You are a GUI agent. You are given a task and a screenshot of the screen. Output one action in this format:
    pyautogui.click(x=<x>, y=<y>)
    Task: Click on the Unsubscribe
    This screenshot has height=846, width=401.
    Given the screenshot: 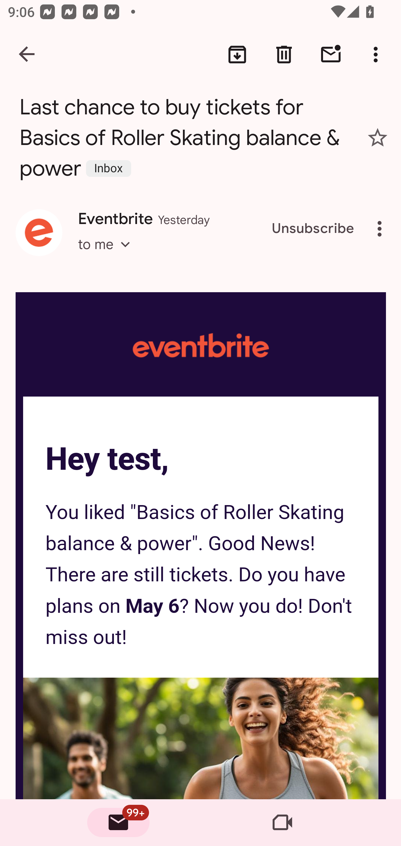 What is the action you would take?
    pyautogui.click(x=313, y=229)
    